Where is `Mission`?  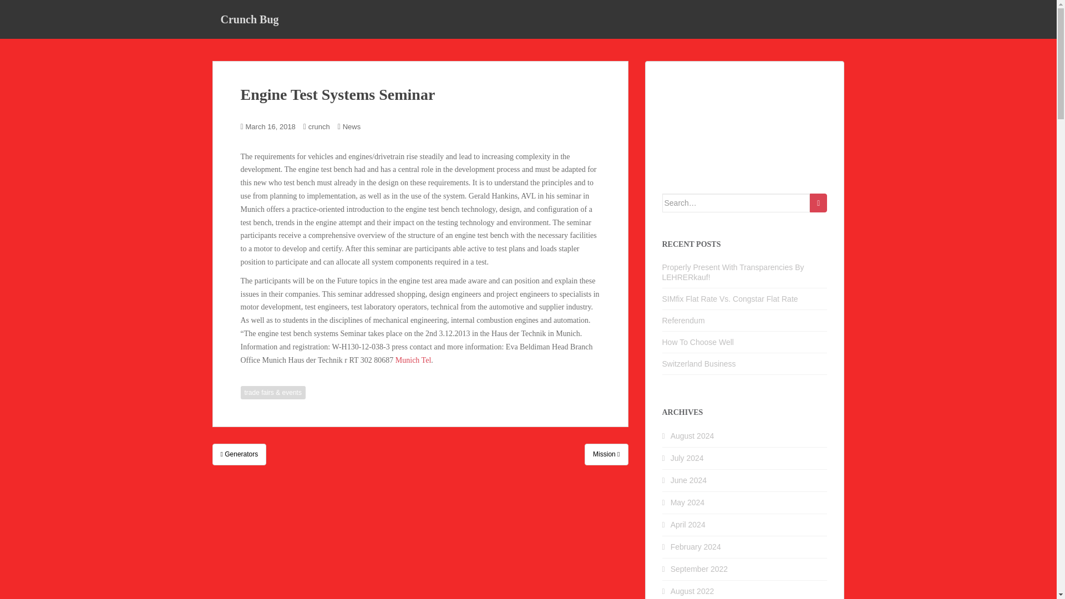
Mission is located at coordinates (606, 454).